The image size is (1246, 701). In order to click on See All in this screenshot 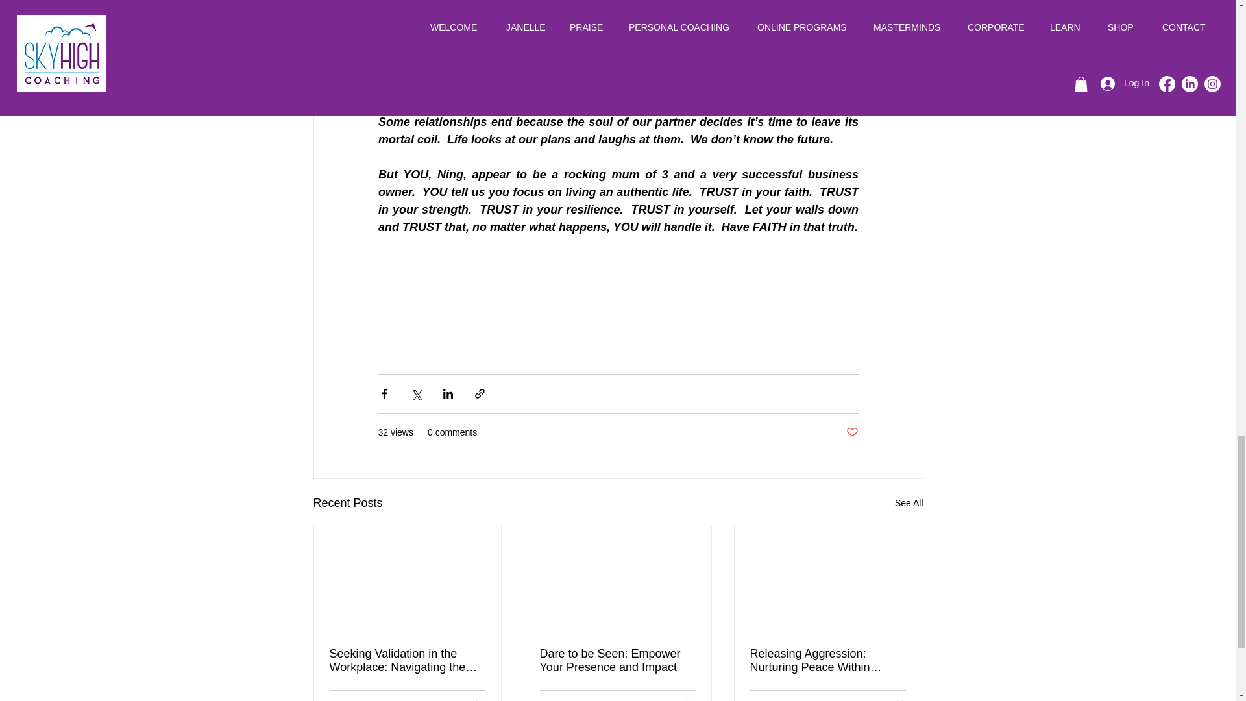, I will do `click(909, 503)`.